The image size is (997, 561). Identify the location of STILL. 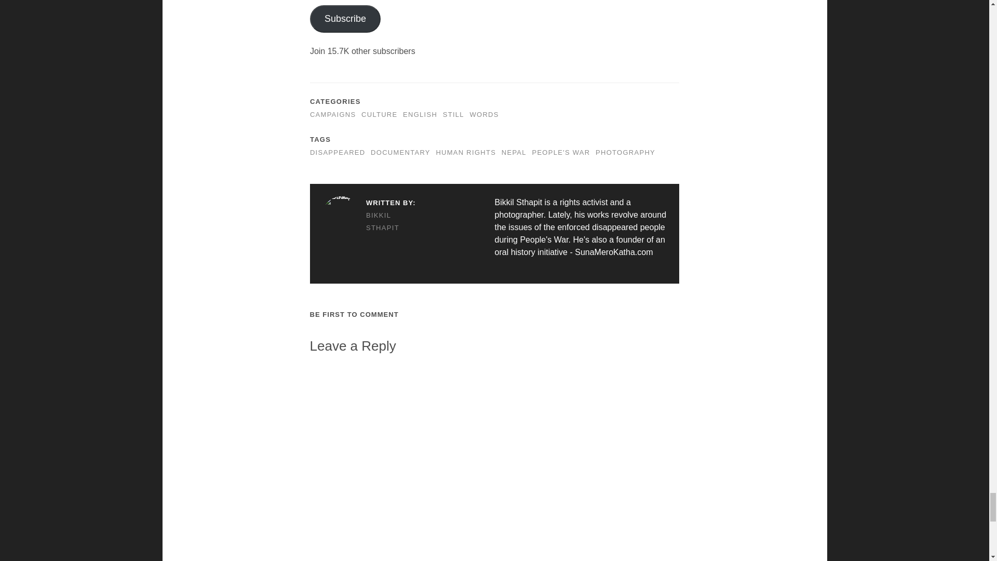
(453, 114).